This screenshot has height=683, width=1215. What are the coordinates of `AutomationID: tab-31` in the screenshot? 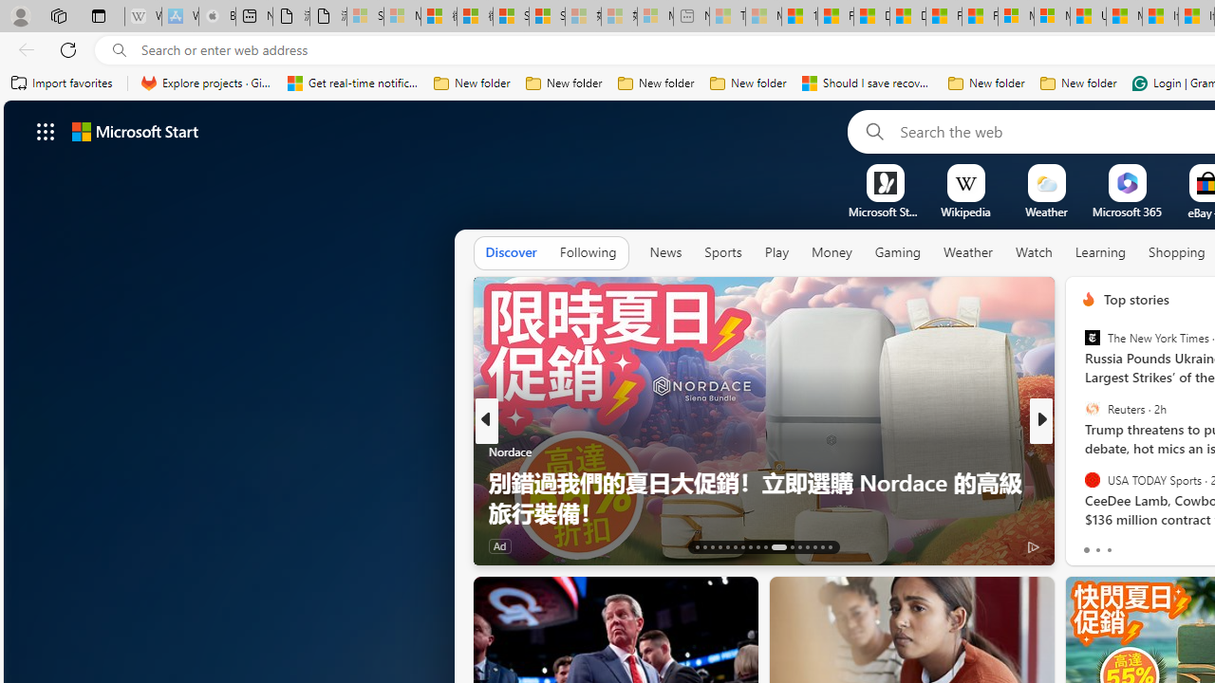 It's located at (814, 546).